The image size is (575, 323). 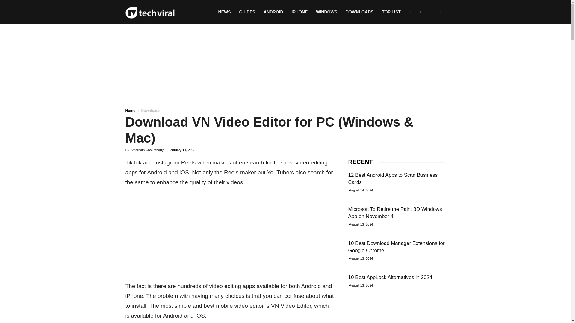 What do you see at coordinates (273, 12) in the screenshot?
I see `ANDROID` at bounding box center [273, 12].